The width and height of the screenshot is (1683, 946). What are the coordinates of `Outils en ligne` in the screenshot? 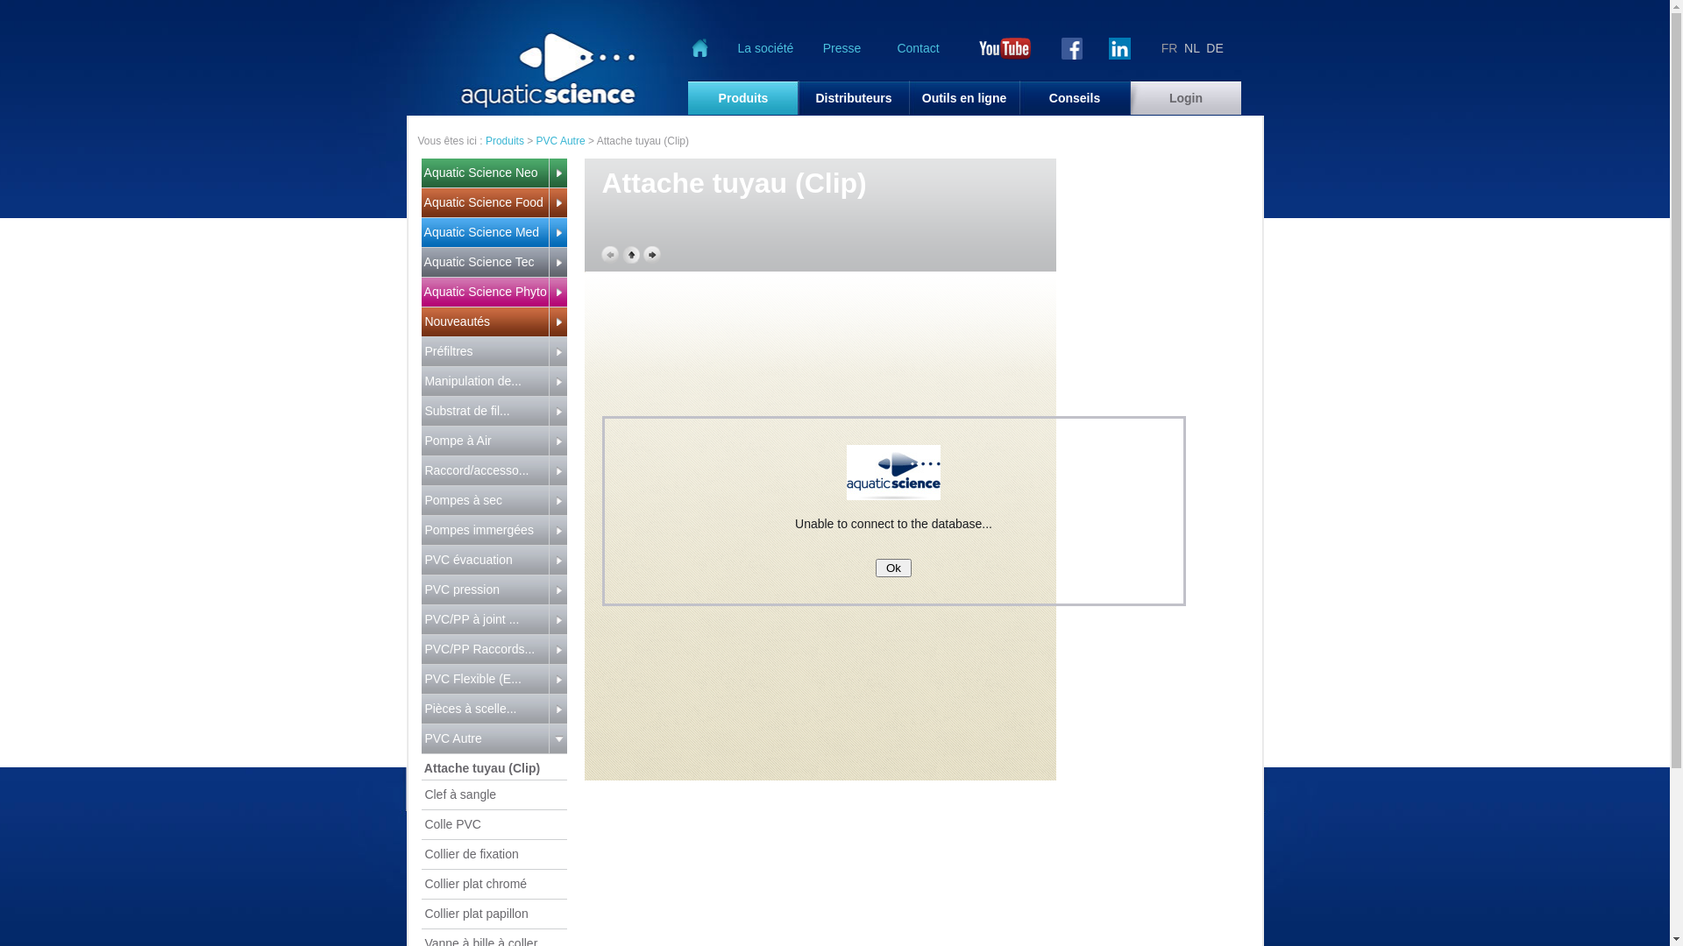 It's located at (964, 98).